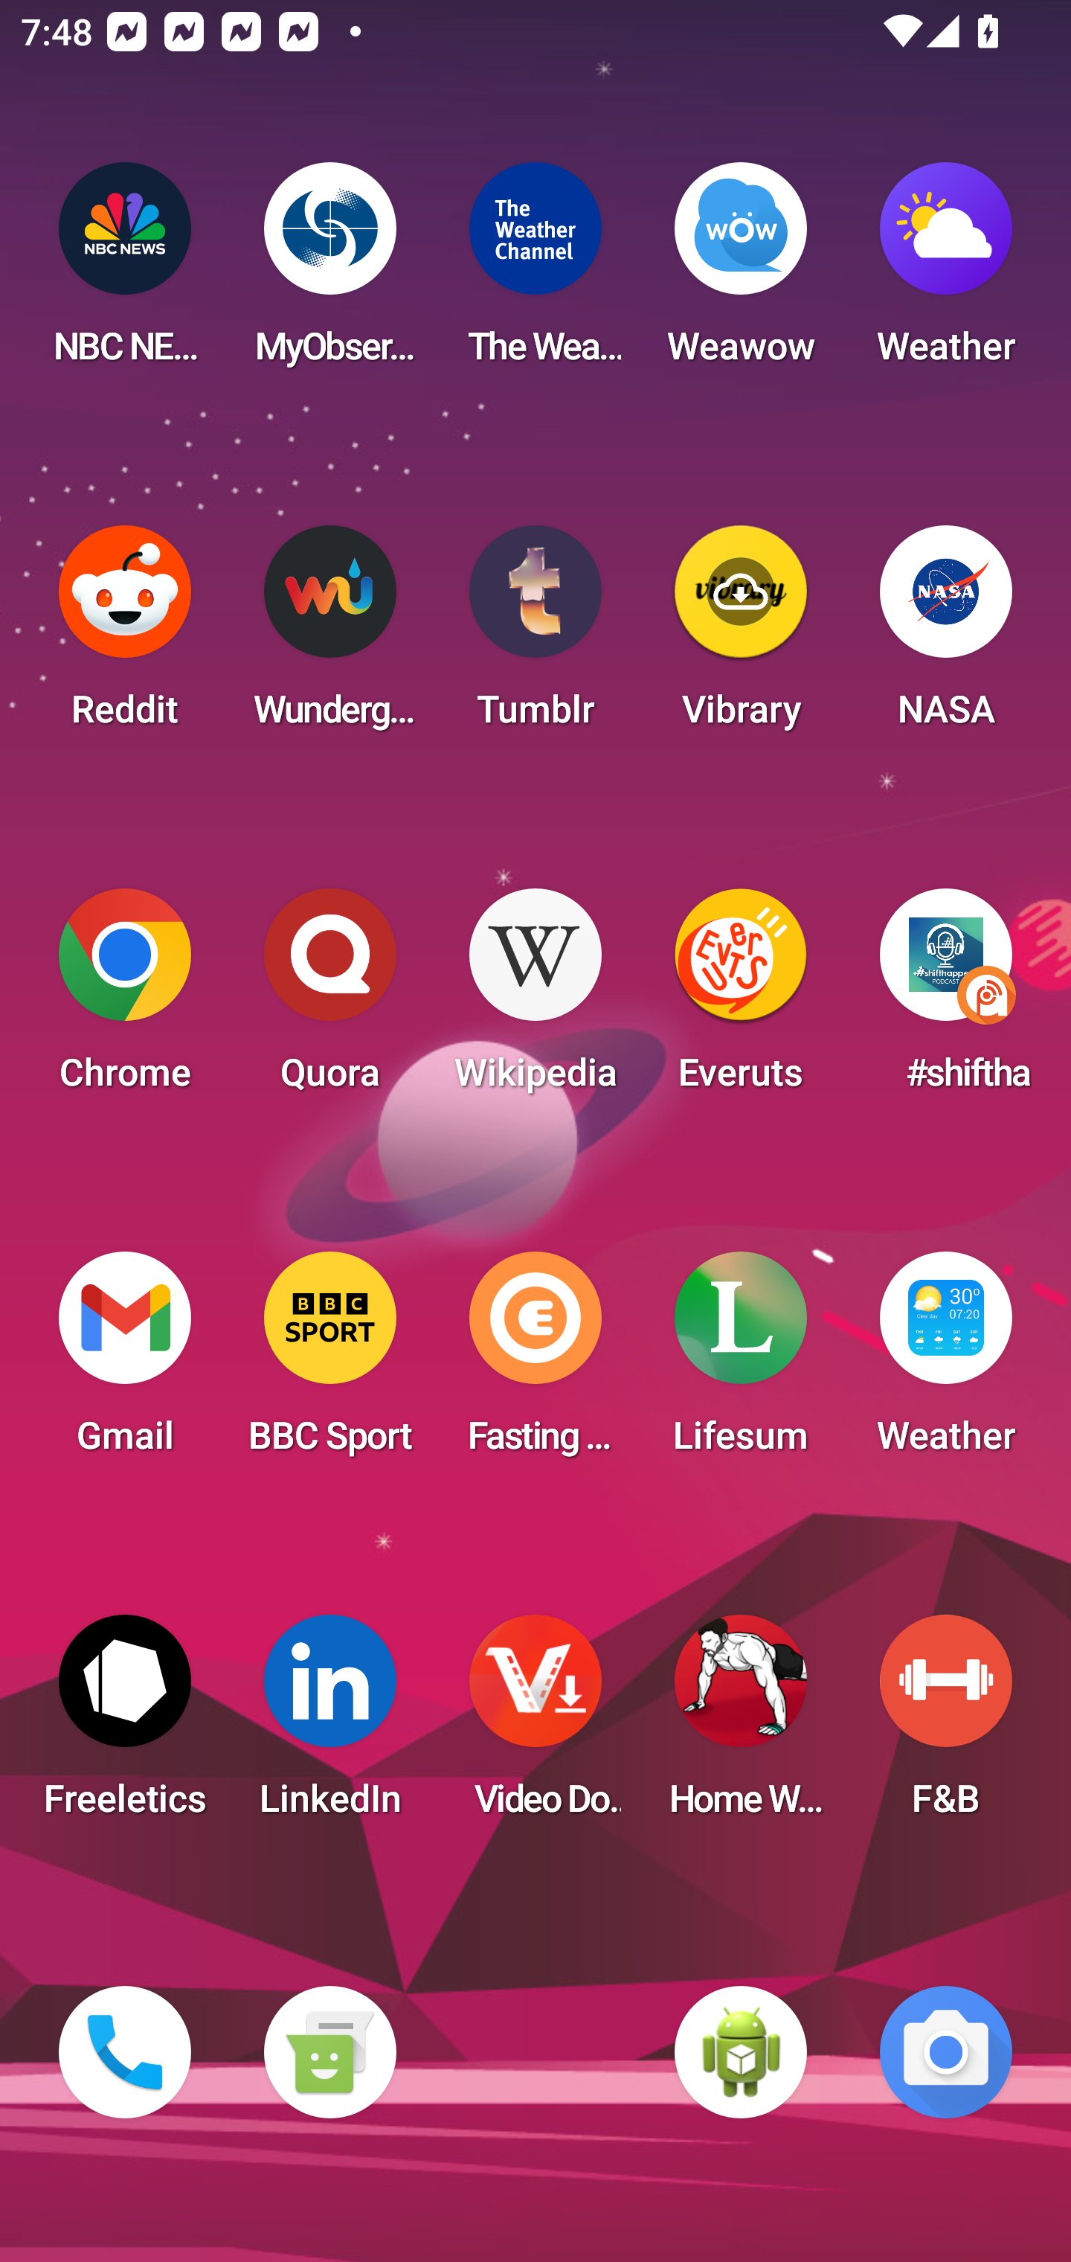  I want to click on Everuts, so click(741, 999).